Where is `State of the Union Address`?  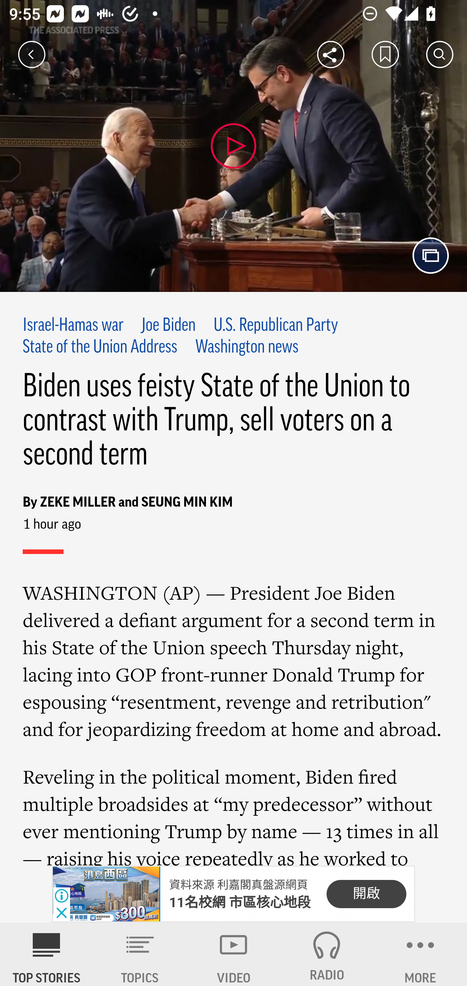 State of the Union Address is located at coordinates (100, 347).